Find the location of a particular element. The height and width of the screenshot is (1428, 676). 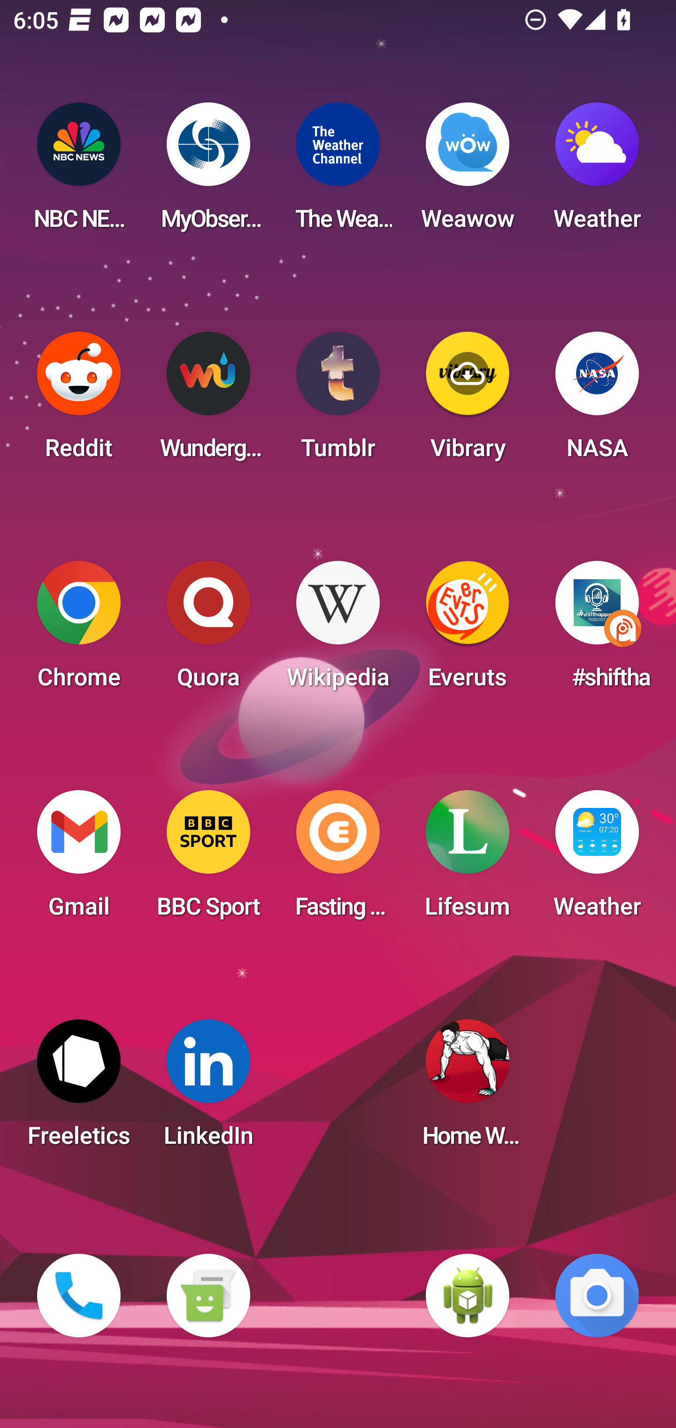

MyObservatory is located at coordinates (208, 172).